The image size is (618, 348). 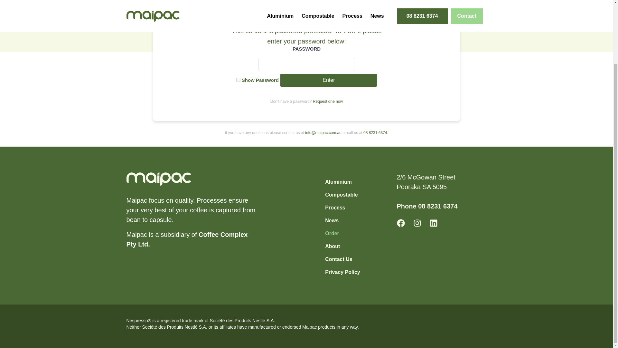 I want to click on News, so click(x=342, y=221).